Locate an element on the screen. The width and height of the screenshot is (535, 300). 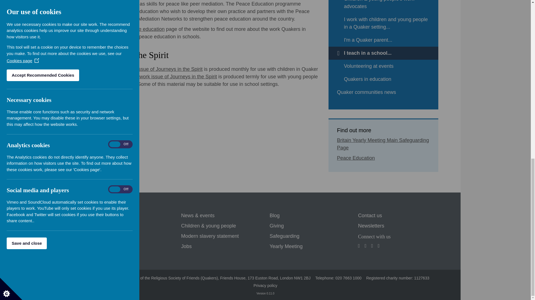
Peace Education is located at coordinates (356, 158).